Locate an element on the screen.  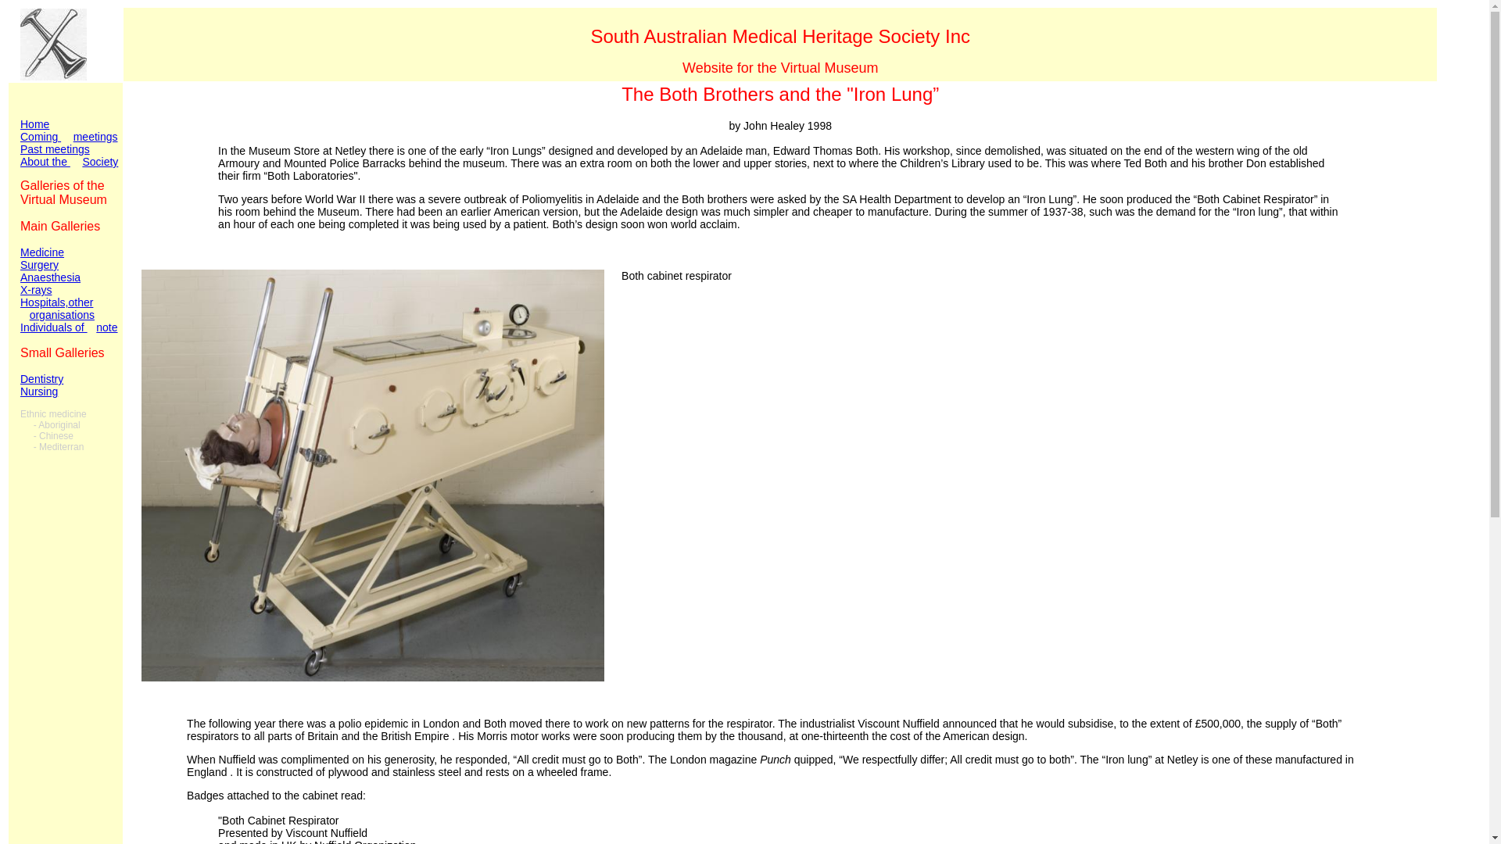
X-rays is located at coordinates (36, 290).